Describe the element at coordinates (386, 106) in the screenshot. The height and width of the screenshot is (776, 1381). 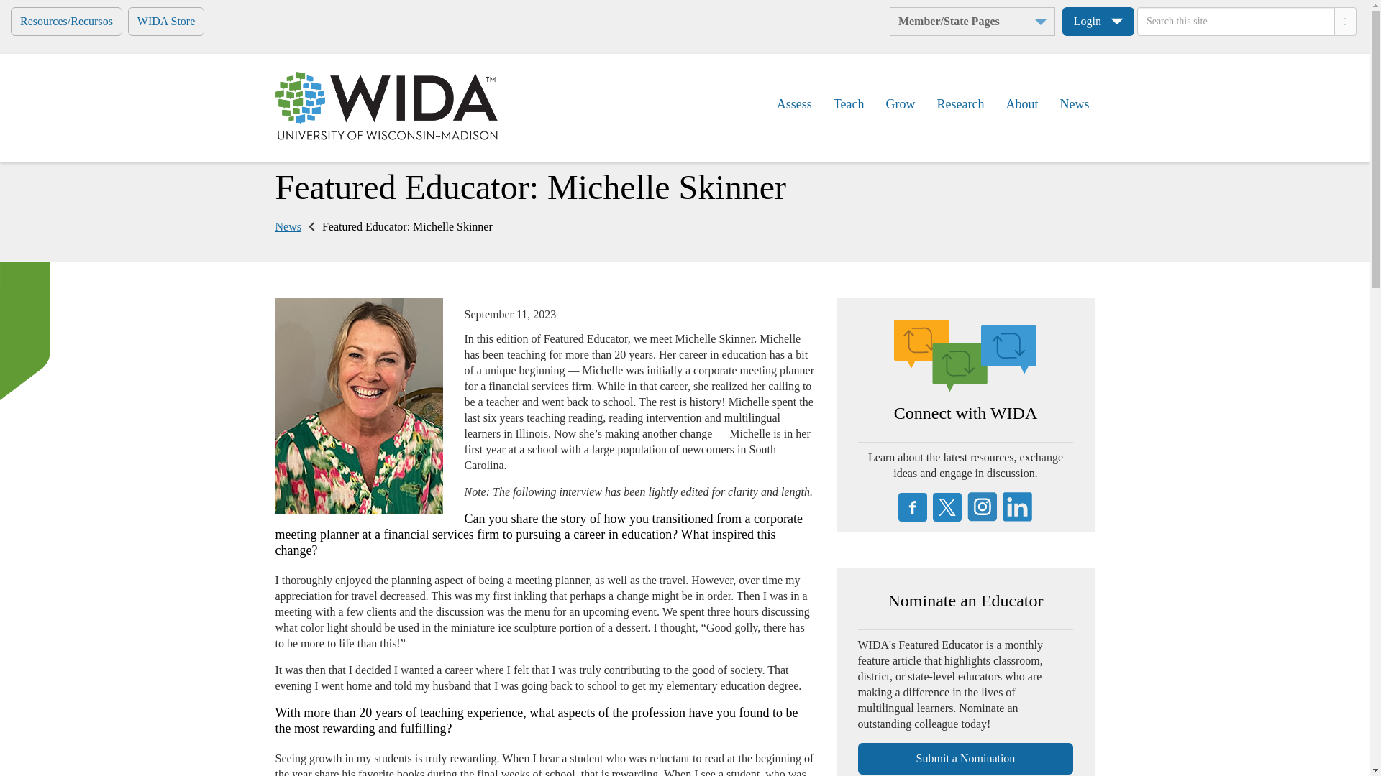
I see `Home` at that location.